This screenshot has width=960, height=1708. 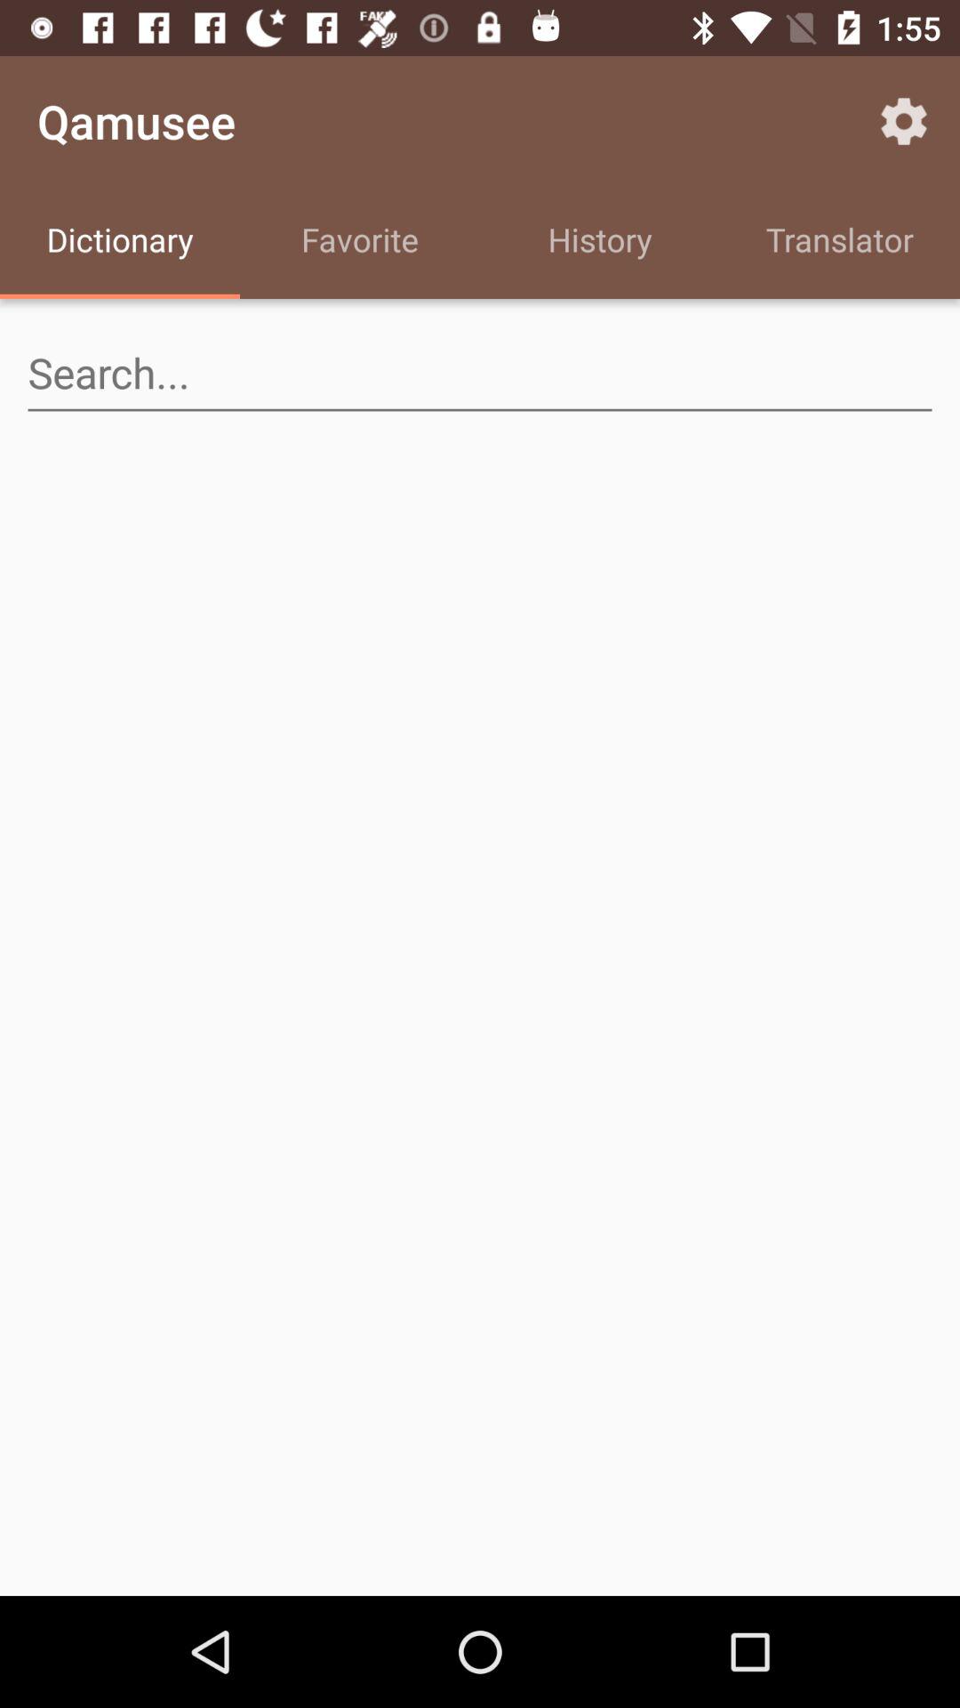 I want to click on click the item to the right of history, so click(x=903, y=121).